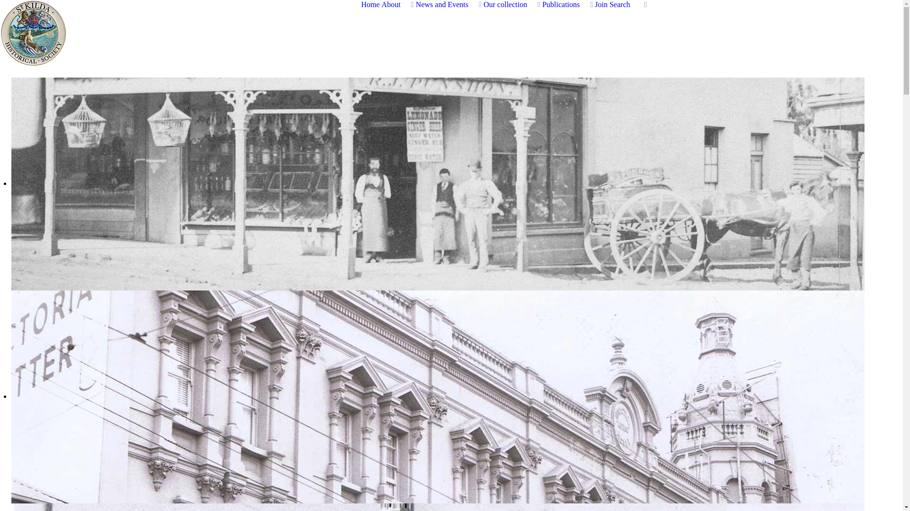 Image resolution: width=910 pixels, height=511 pixels. Describe the element at coordinates (620, 5) in the screenshot. I see `Search` at that location.